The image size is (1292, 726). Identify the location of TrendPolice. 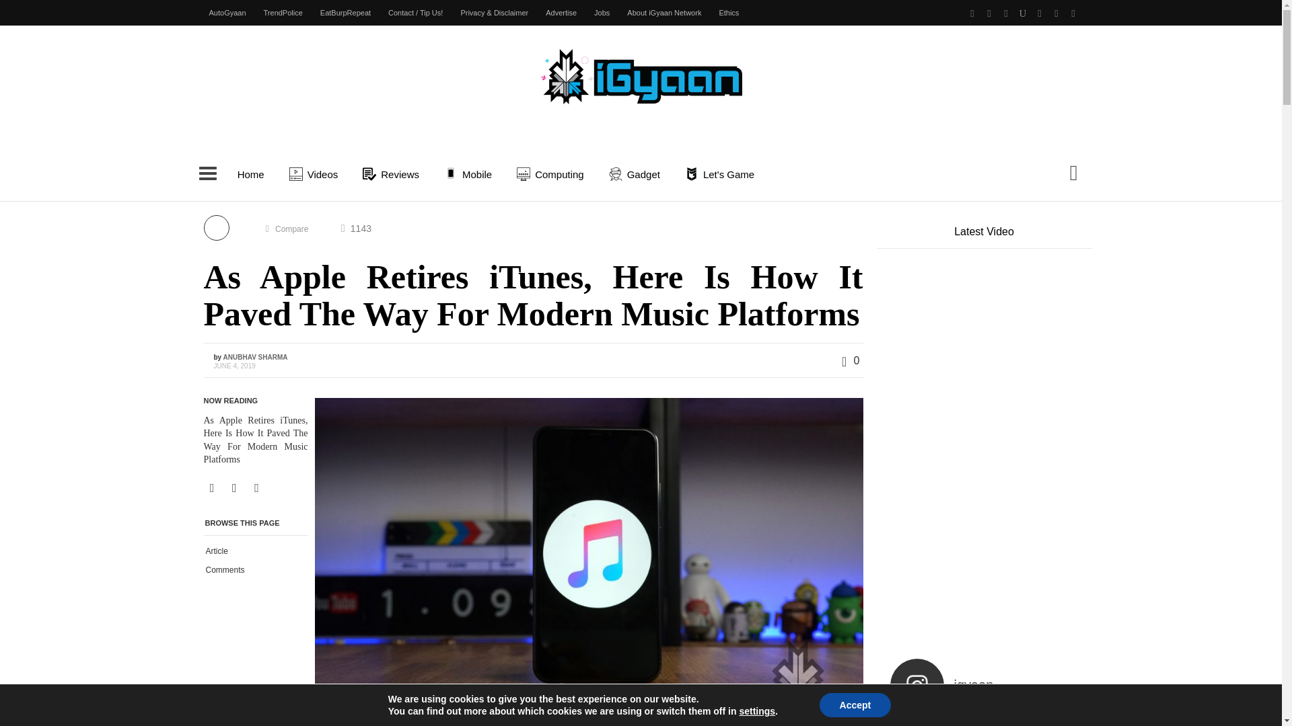
(283, 12).